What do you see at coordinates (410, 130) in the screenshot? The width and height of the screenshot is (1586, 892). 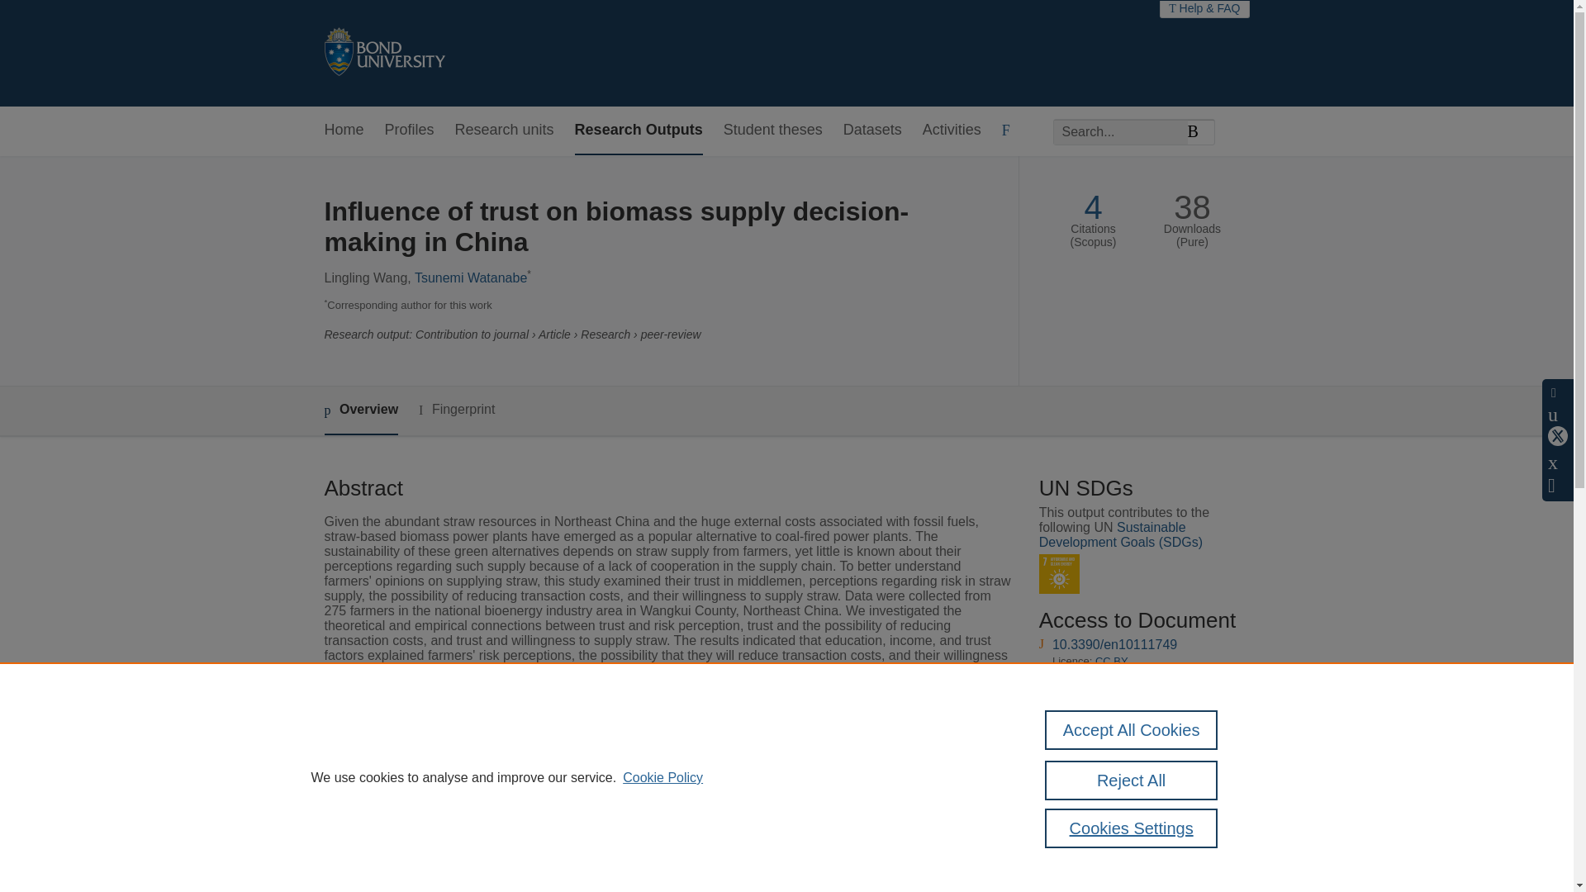 I see `Profiles` at bounding box center [410, 130].